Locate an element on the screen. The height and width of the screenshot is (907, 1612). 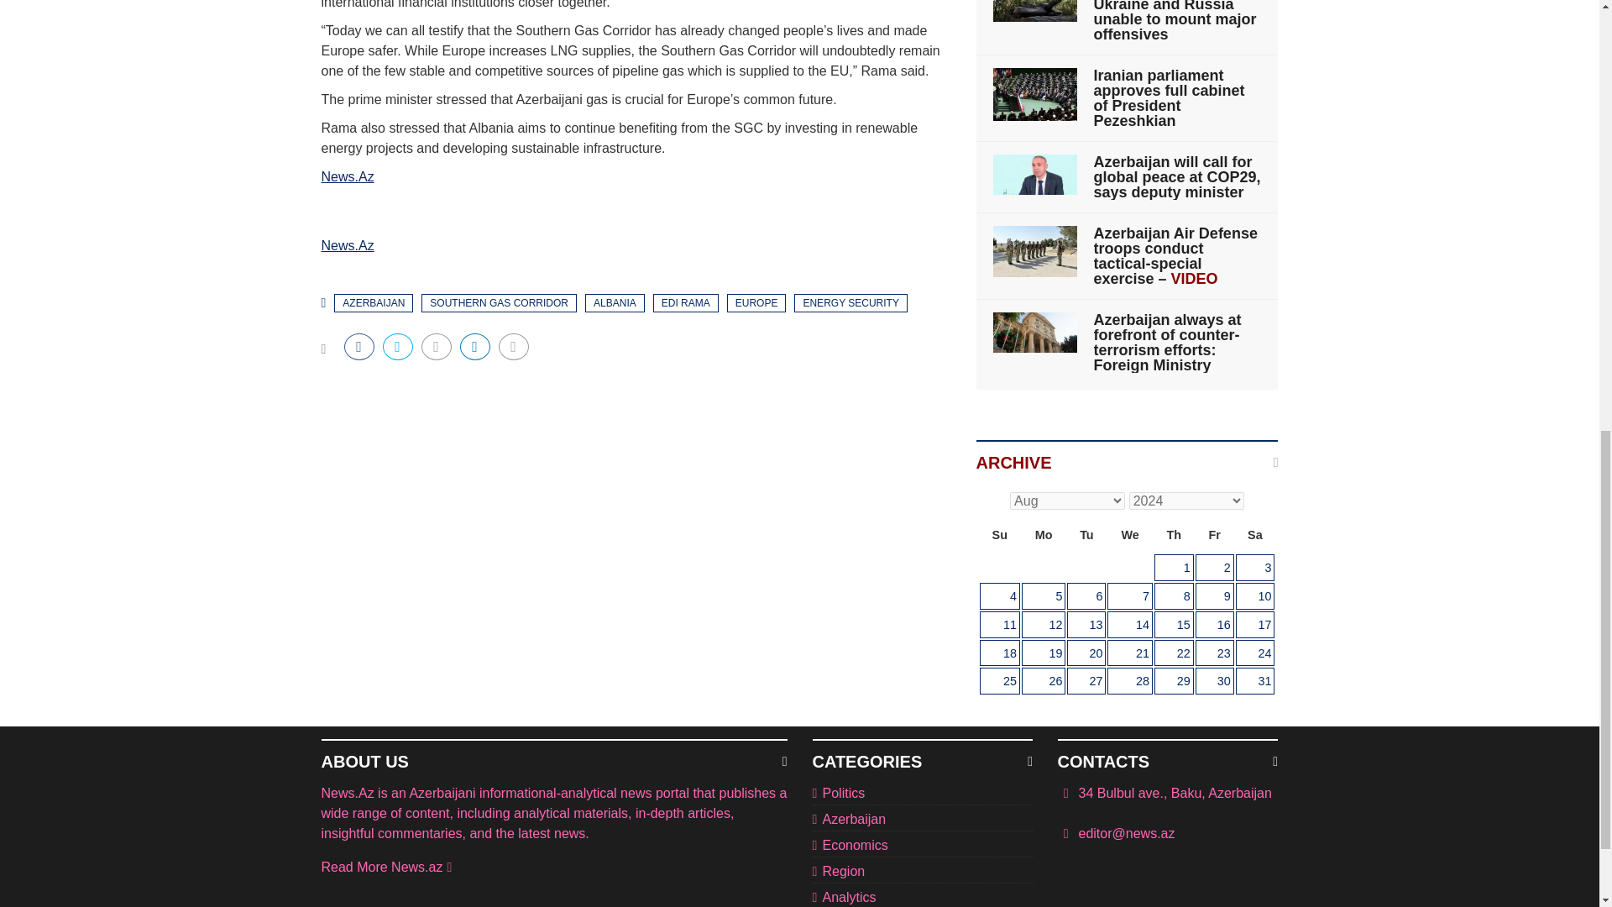
EDI RAMA is located at coordinates (685, 302).